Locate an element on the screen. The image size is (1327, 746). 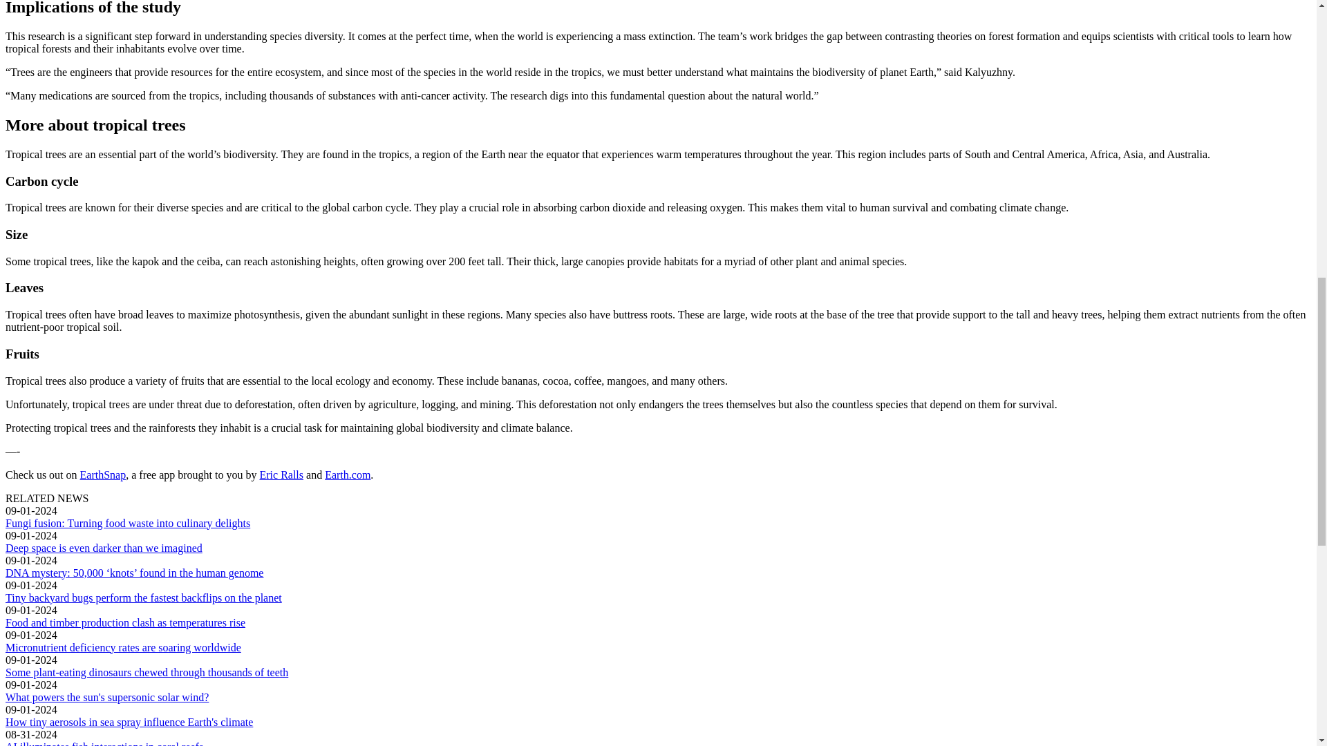
EarthSnap is located at coordinates (102, 475).